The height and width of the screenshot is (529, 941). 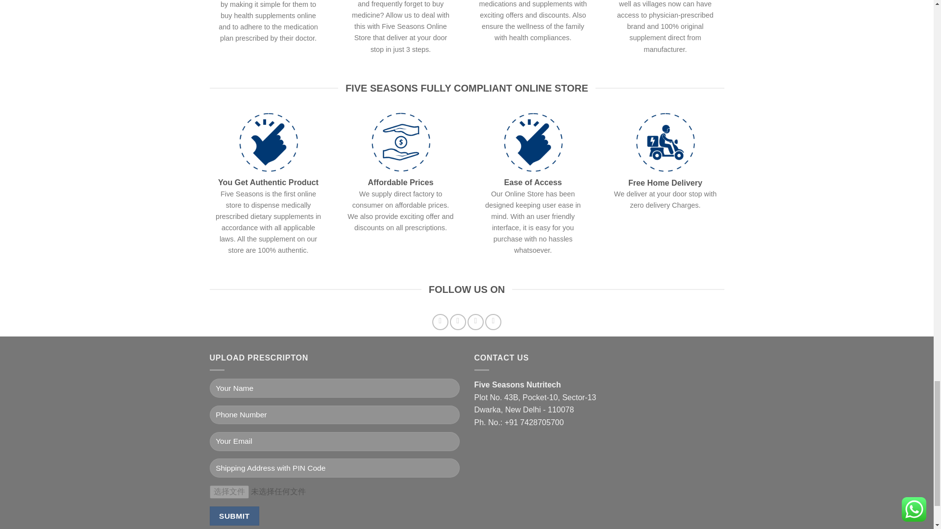 I want to click on Follow on Instagram, so click(x=458, y=322).